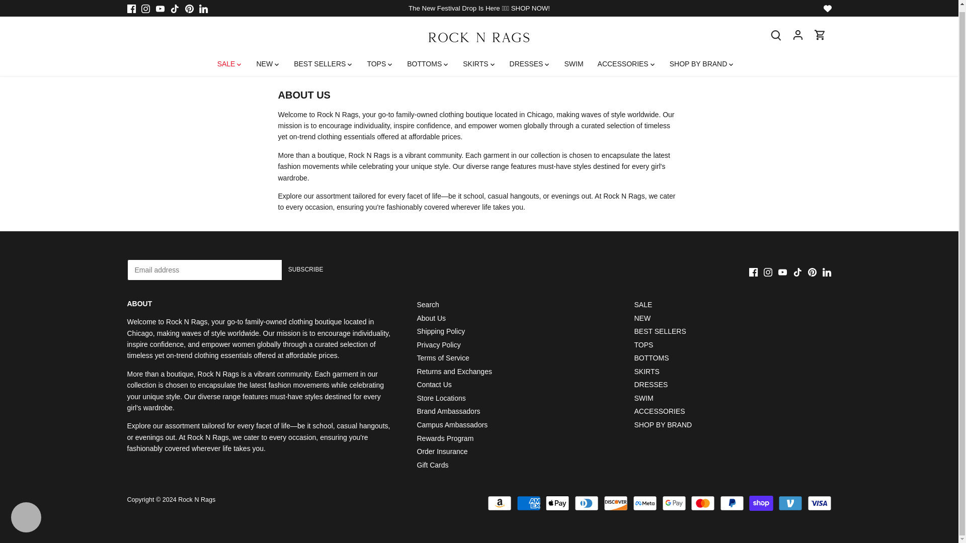  I want to click on Subscribe, so click(306, 270).